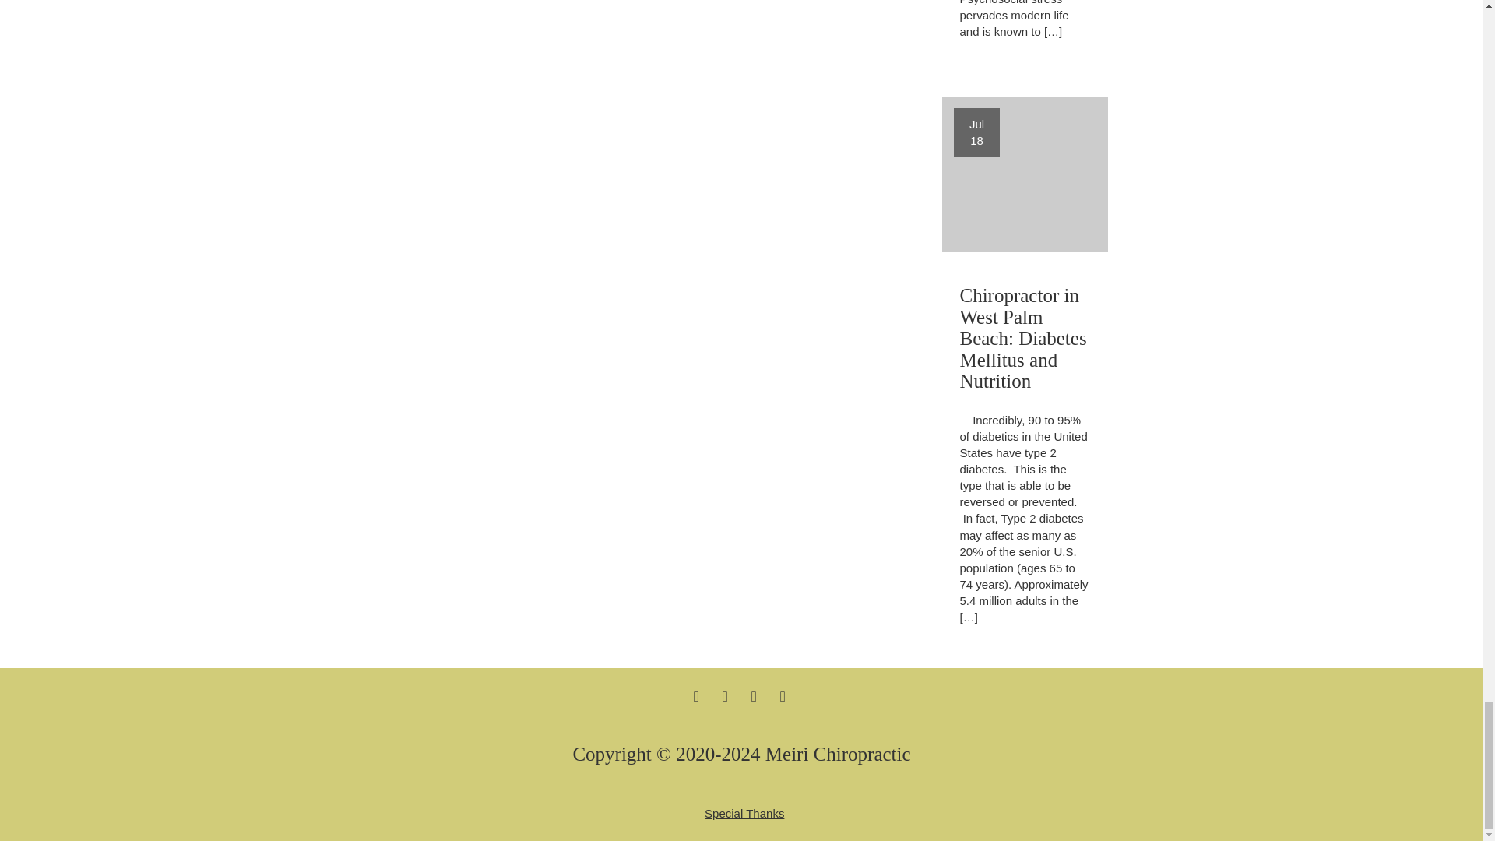 The image size is (1495, 841). What do you see at coordinates (1025, 174) in the screenshot?
I see `Special Thanks` at bounding box center [1025, 174].